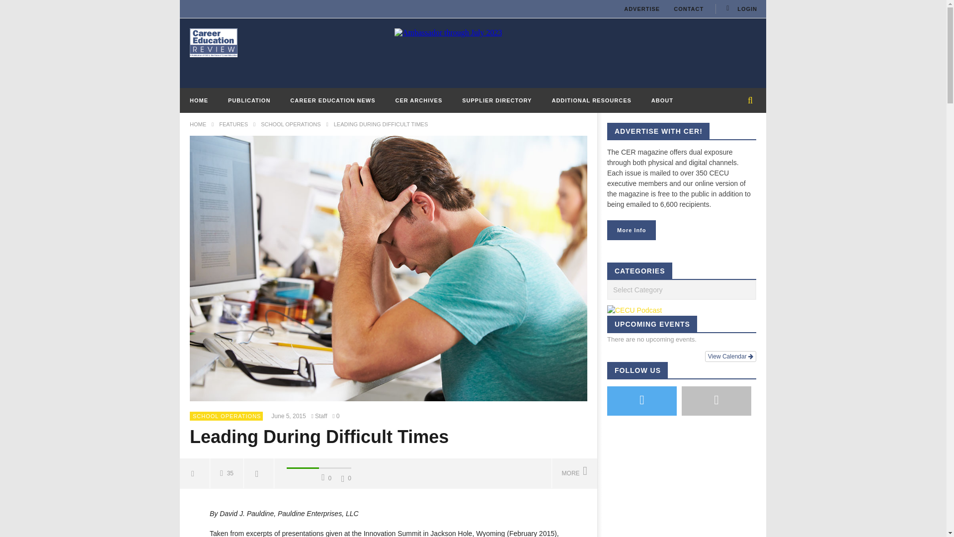 The width and height of the screenshot is (954, 537). Describe the element at coordinates (333, 100) in the screenshot. I see `CAREER EDUCATION NEWS` at that location.